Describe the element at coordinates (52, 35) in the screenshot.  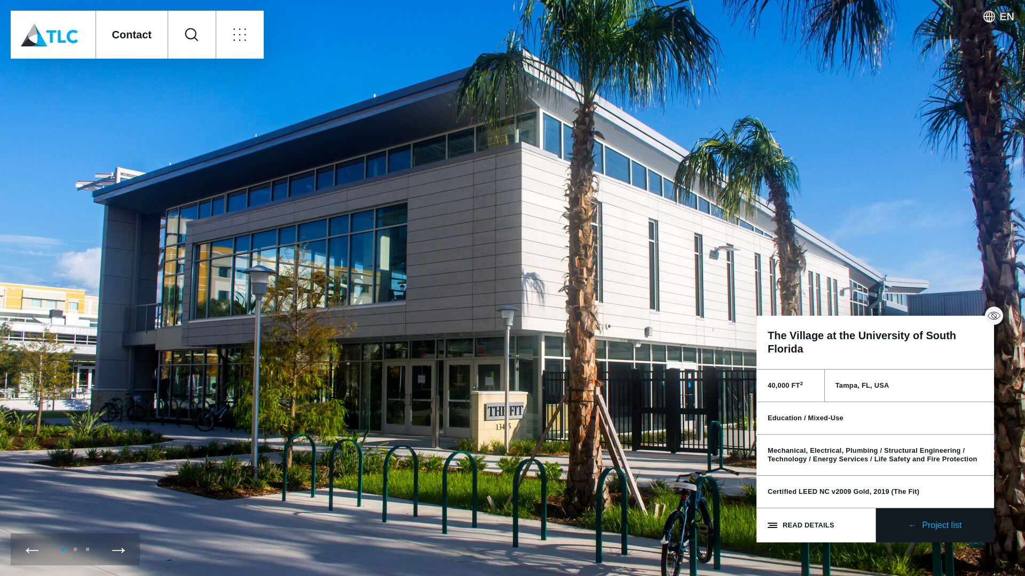
I see `Home` at that location.